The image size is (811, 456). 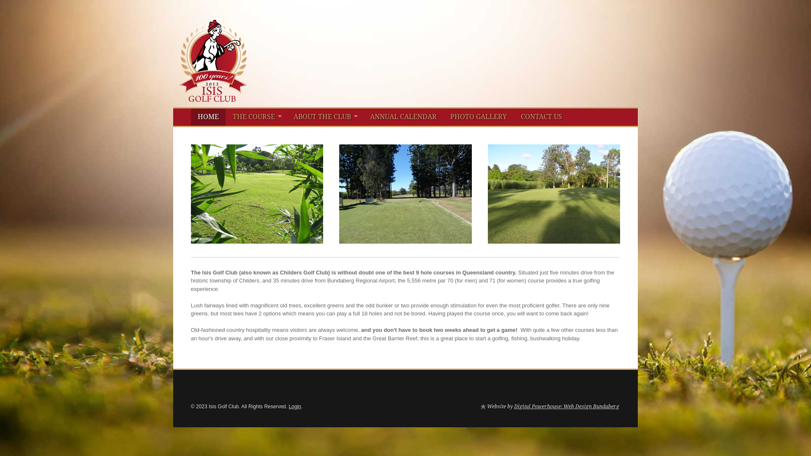 I want to click on Isis Golf Club, so click(x=213, y=95).